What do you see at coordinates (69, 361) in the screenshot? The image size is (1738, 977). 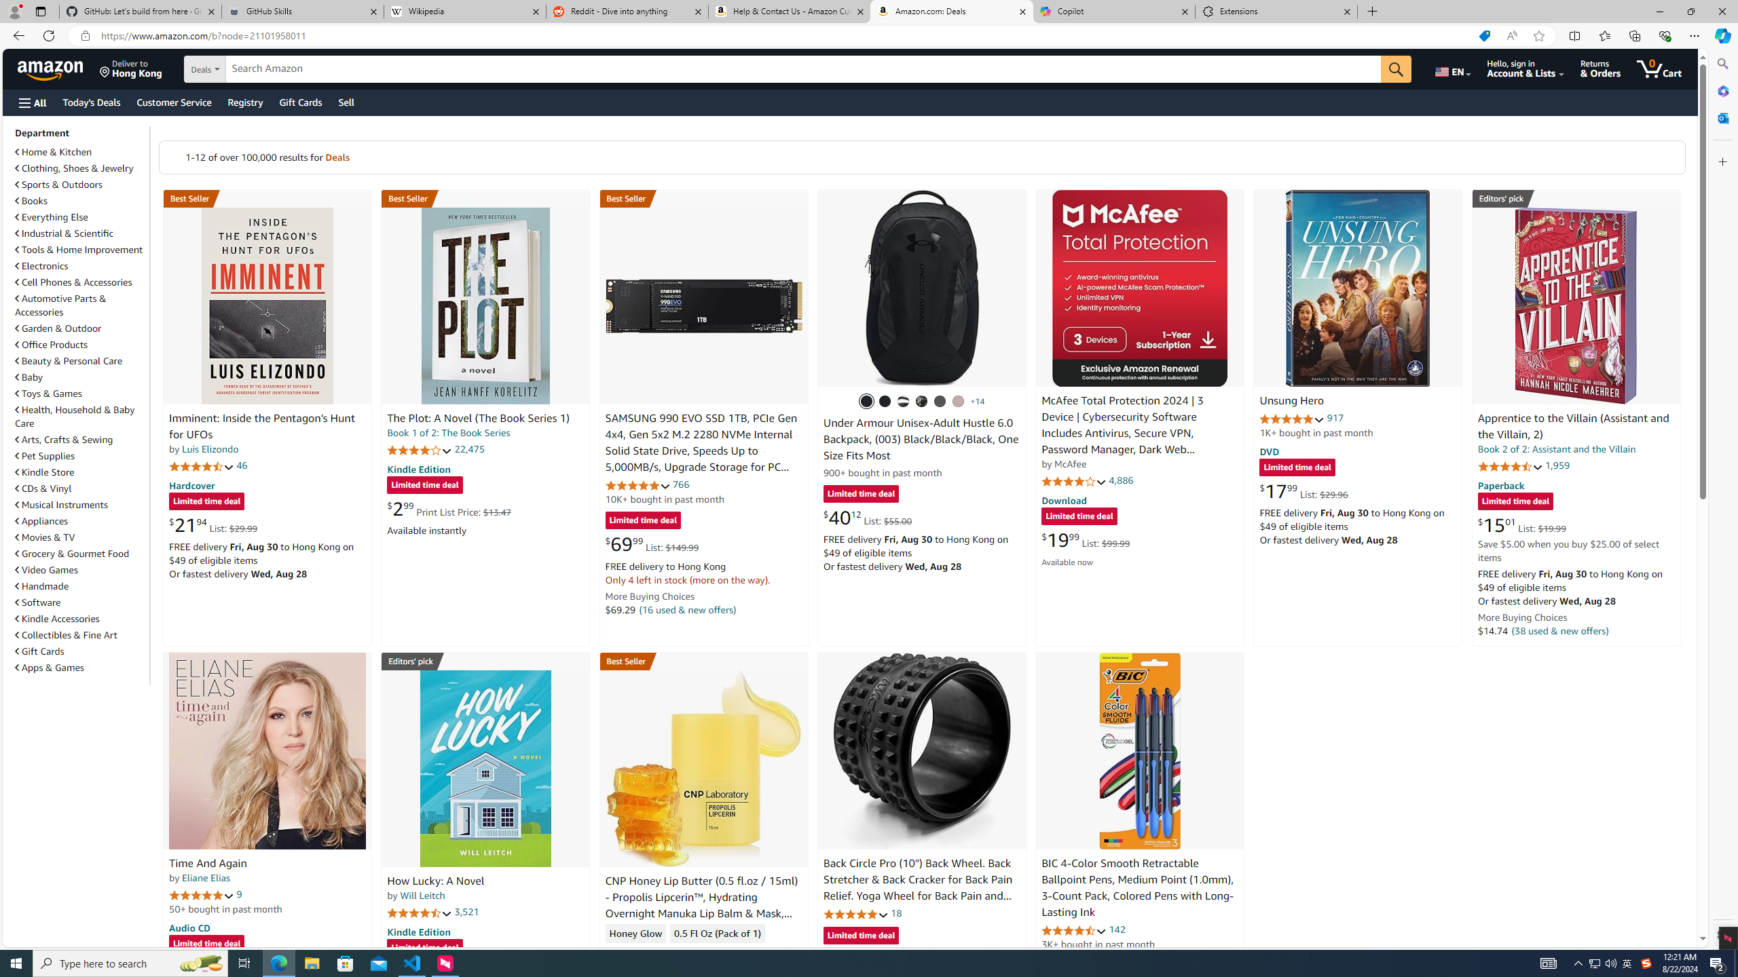 I see `Beauty & Personal Care` at bounding box center [69, 361].